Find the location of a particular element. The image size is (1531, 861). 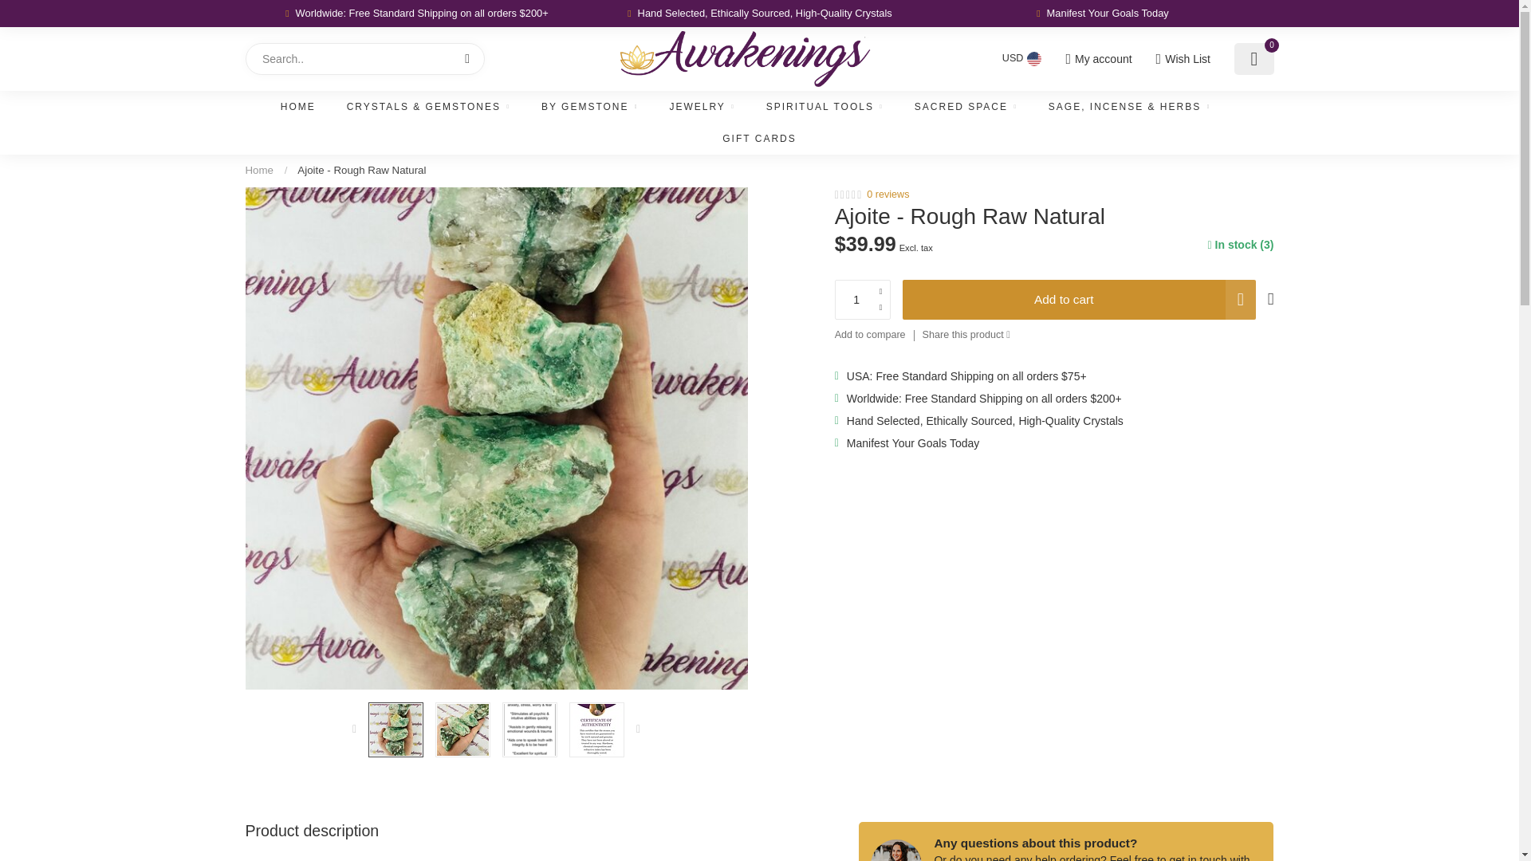

1 is located at coordinates (1115, 257).